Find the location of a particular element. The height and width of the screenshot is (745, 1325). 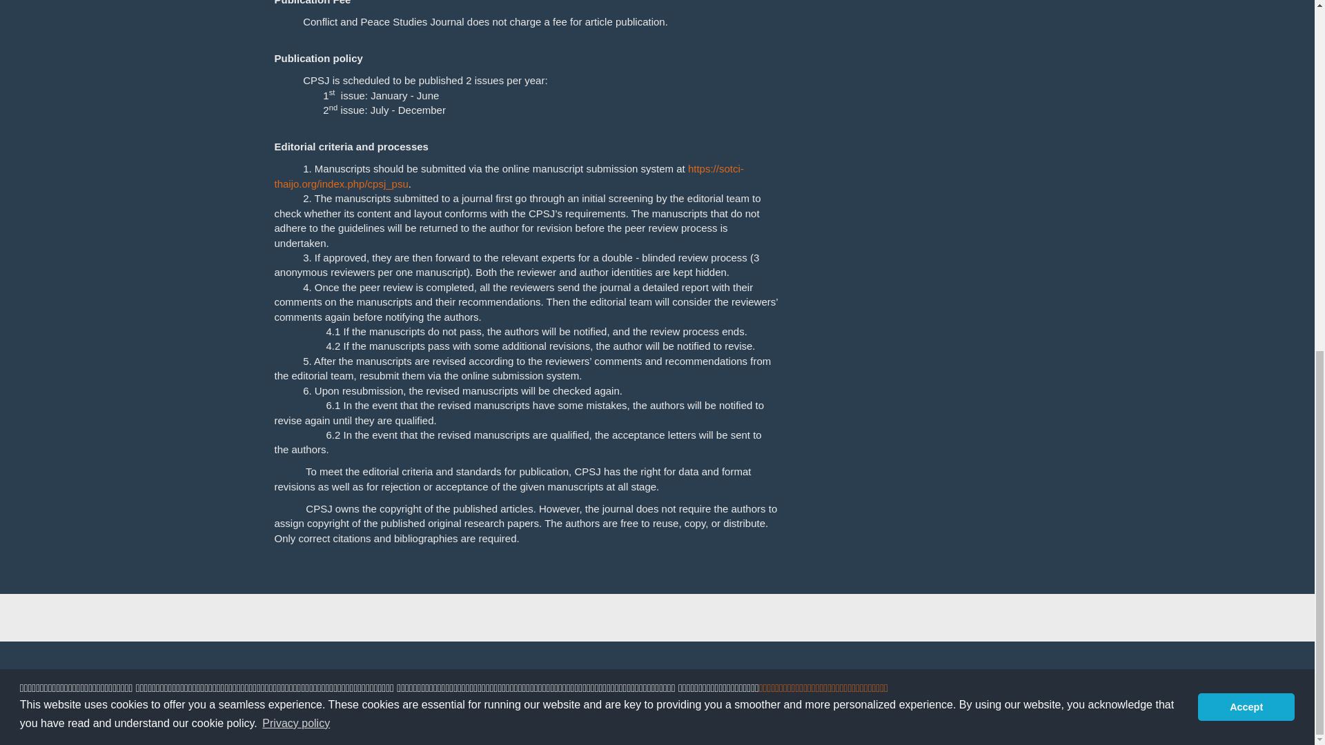

Accept is located at coordinates (1246, 46).